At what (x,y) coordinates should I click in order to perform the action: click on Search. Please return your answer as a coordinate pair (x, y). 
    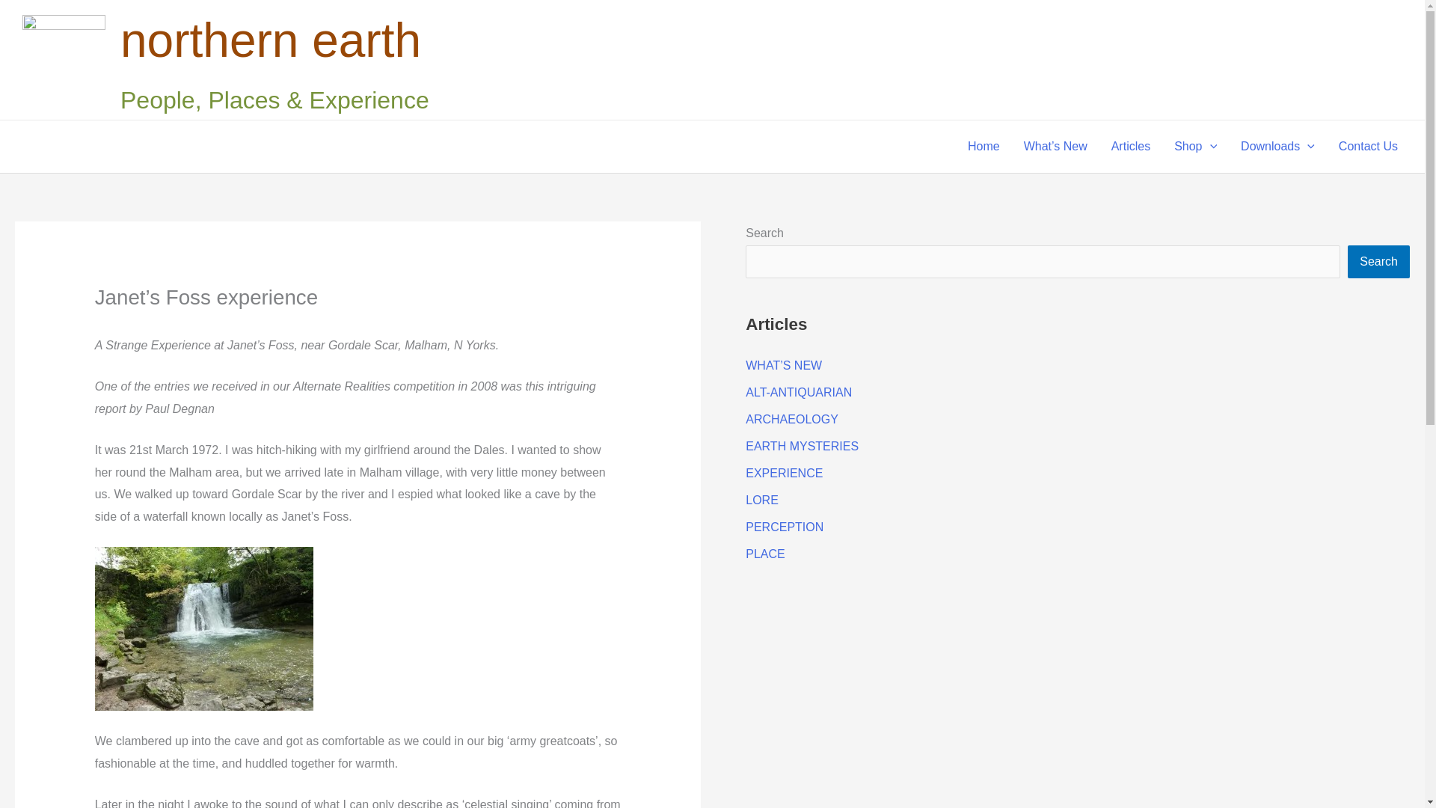
    Looking at the image, I should click on (1379, 262).